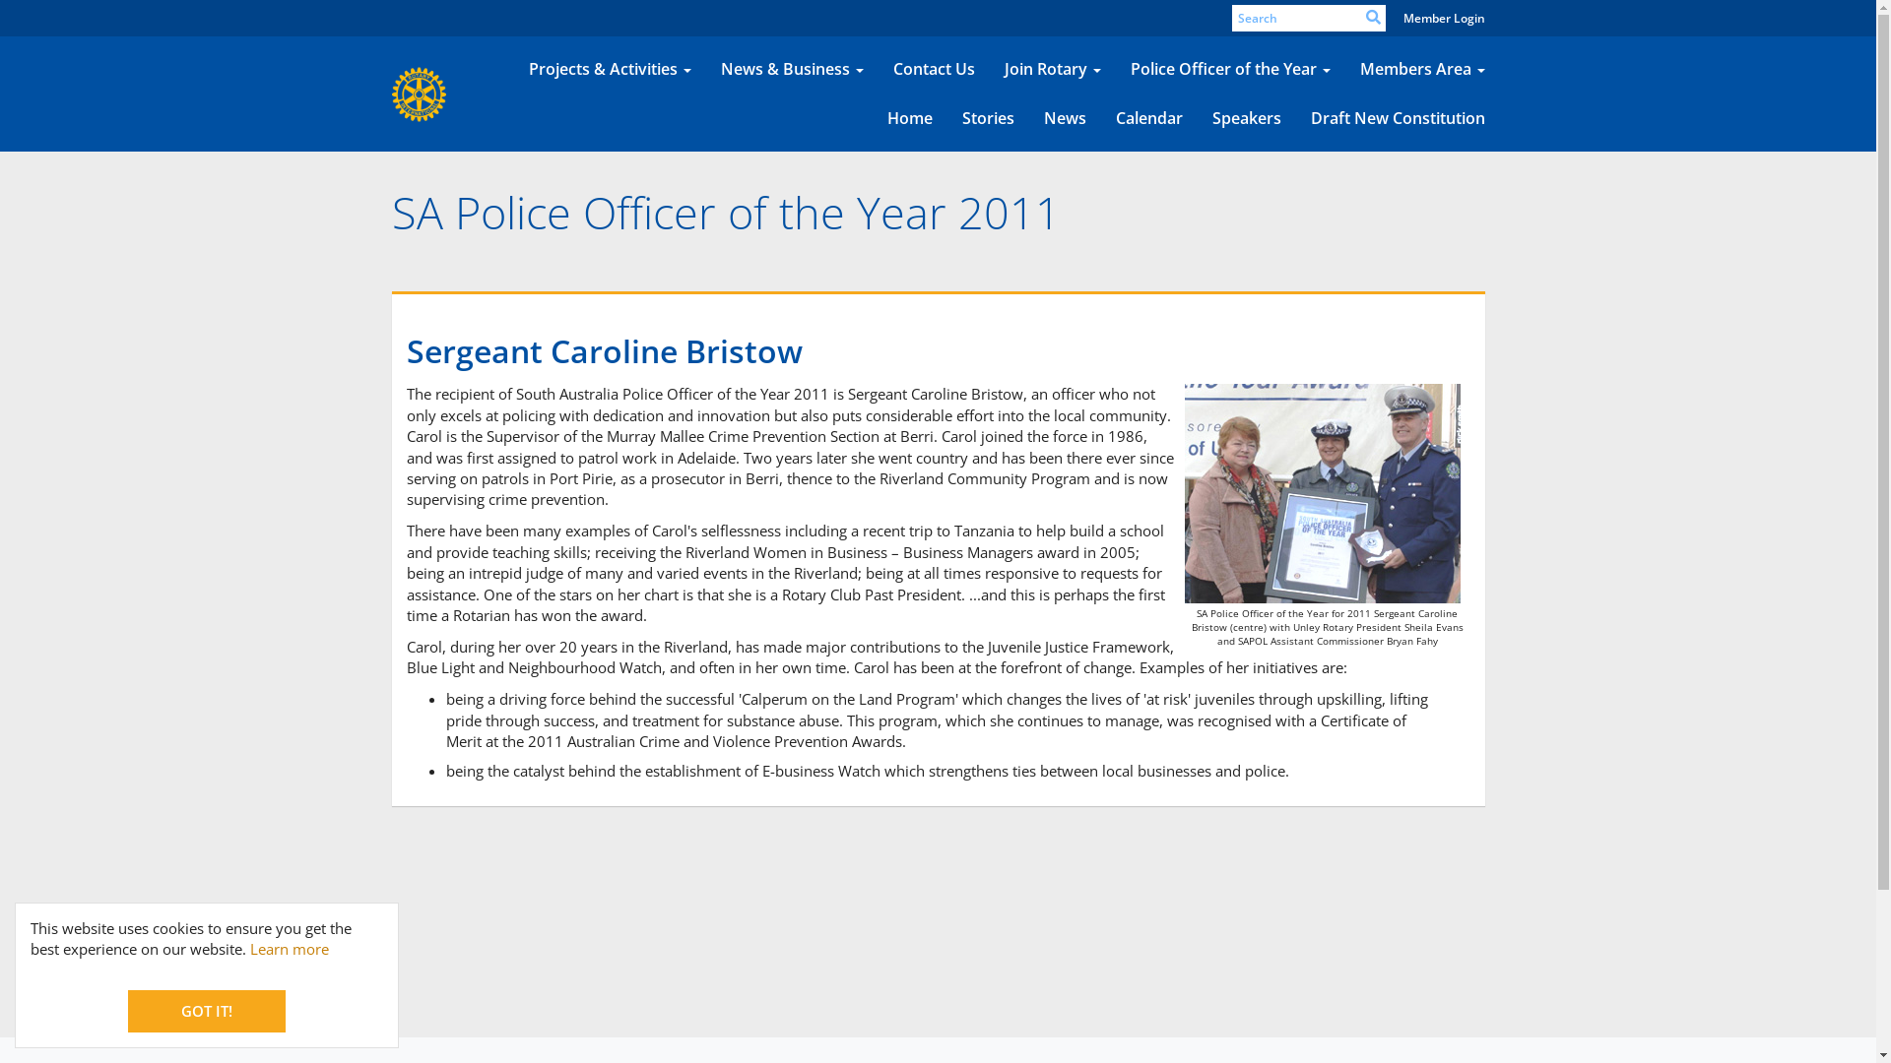 This screenshot has width=1891, height=1063. Describe the element at coordinates (1399, 119) in the screenshot. I see `Draft New Constitution` at that location.